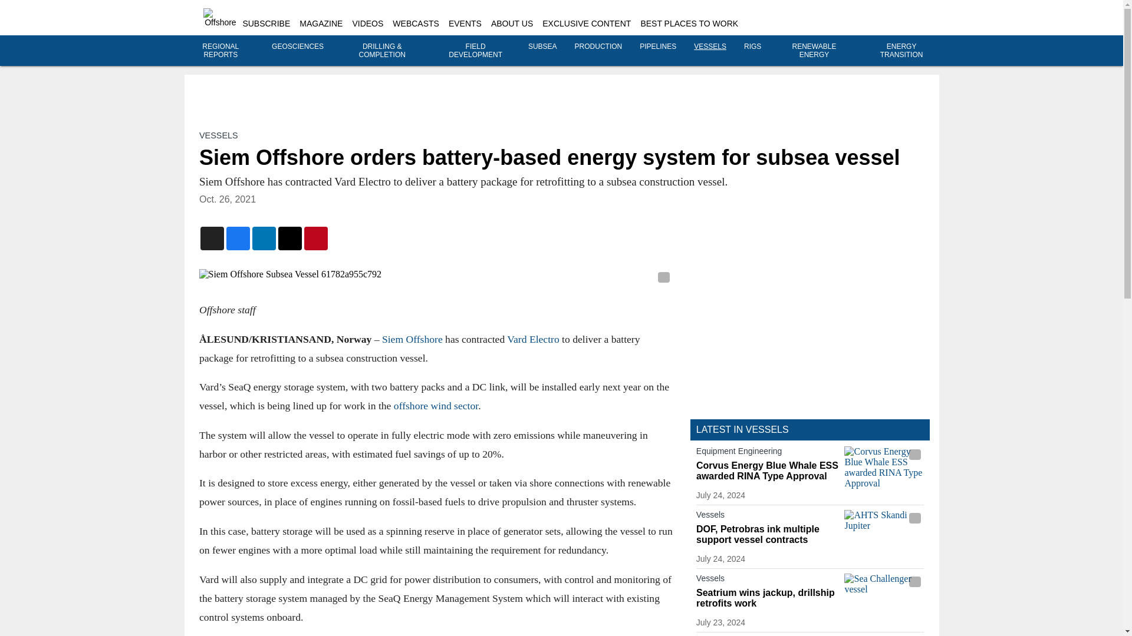  Describe the element at coordinates (599, 47) in the screenshot. I see `PRODUCTION` at that location.